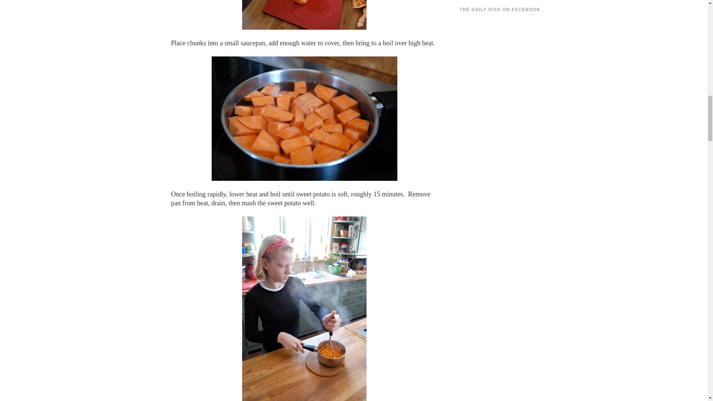 This screenshot has height=401, width=713. I want to click on cutting sweet potato, so click(304, 15).